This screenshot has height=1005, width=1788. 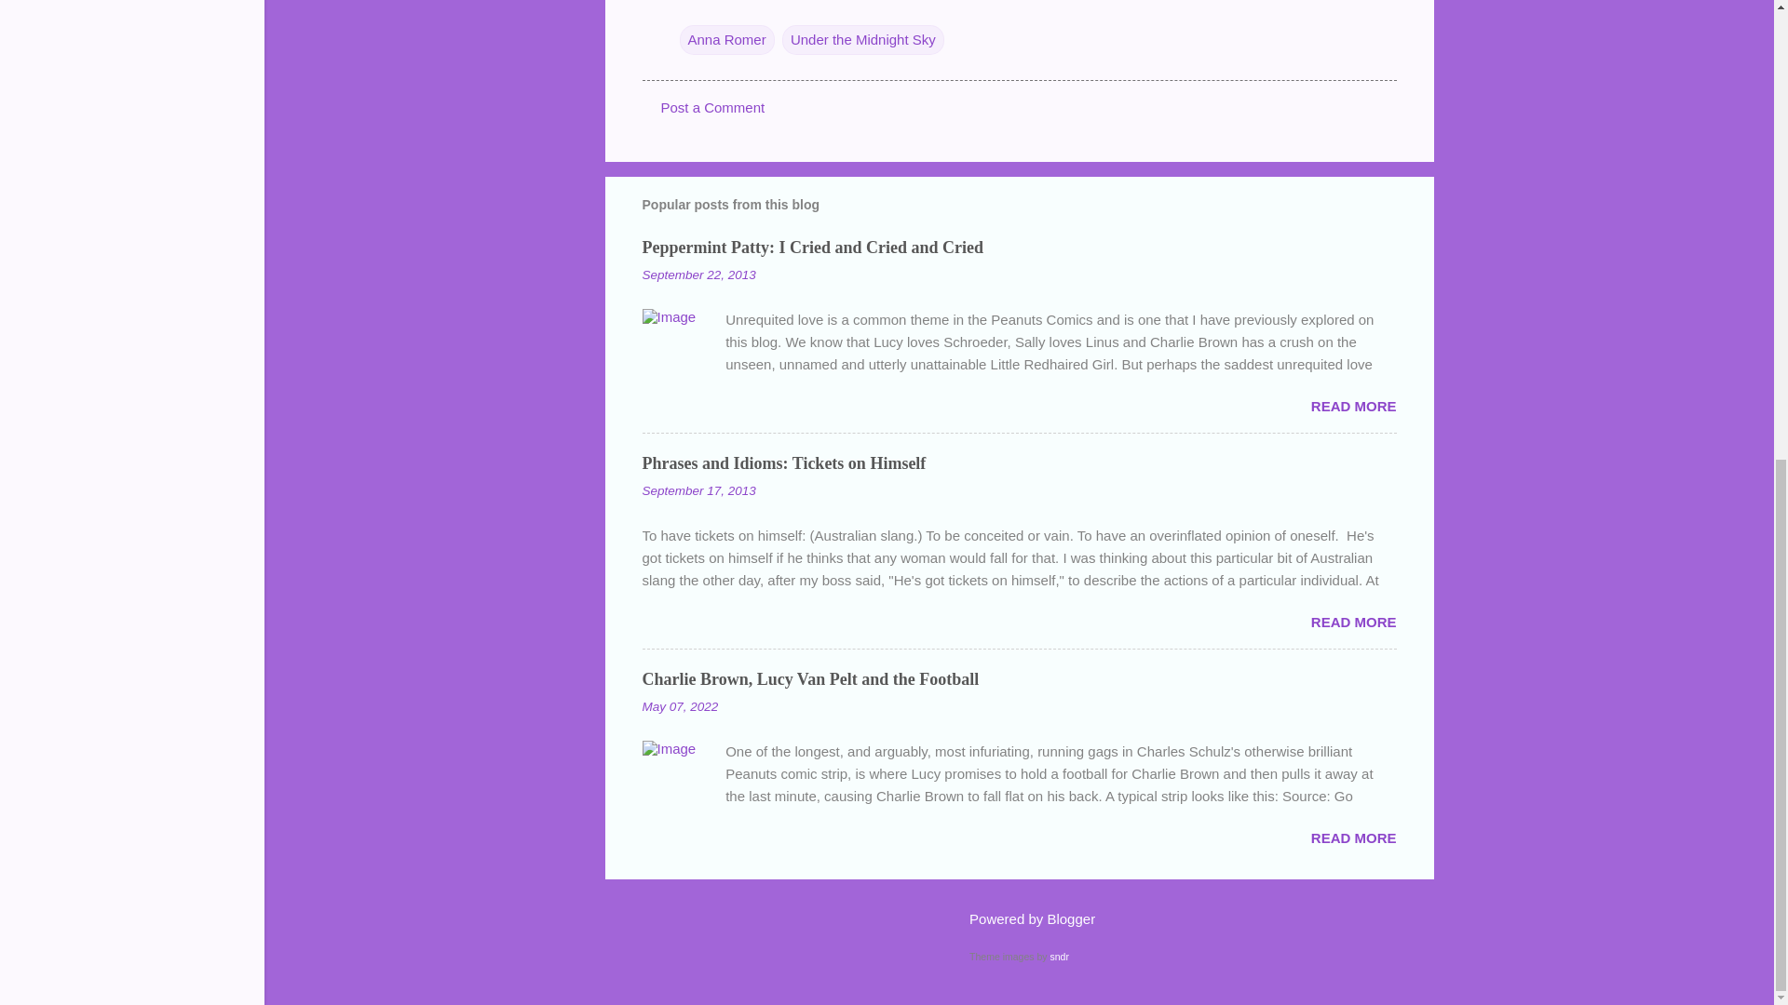 What do you see at coordinates (810, 679) in the screenshot?
I see `Charlie Brown, Lucy Van Pelt and the Football` at bounding box center [810, 679].